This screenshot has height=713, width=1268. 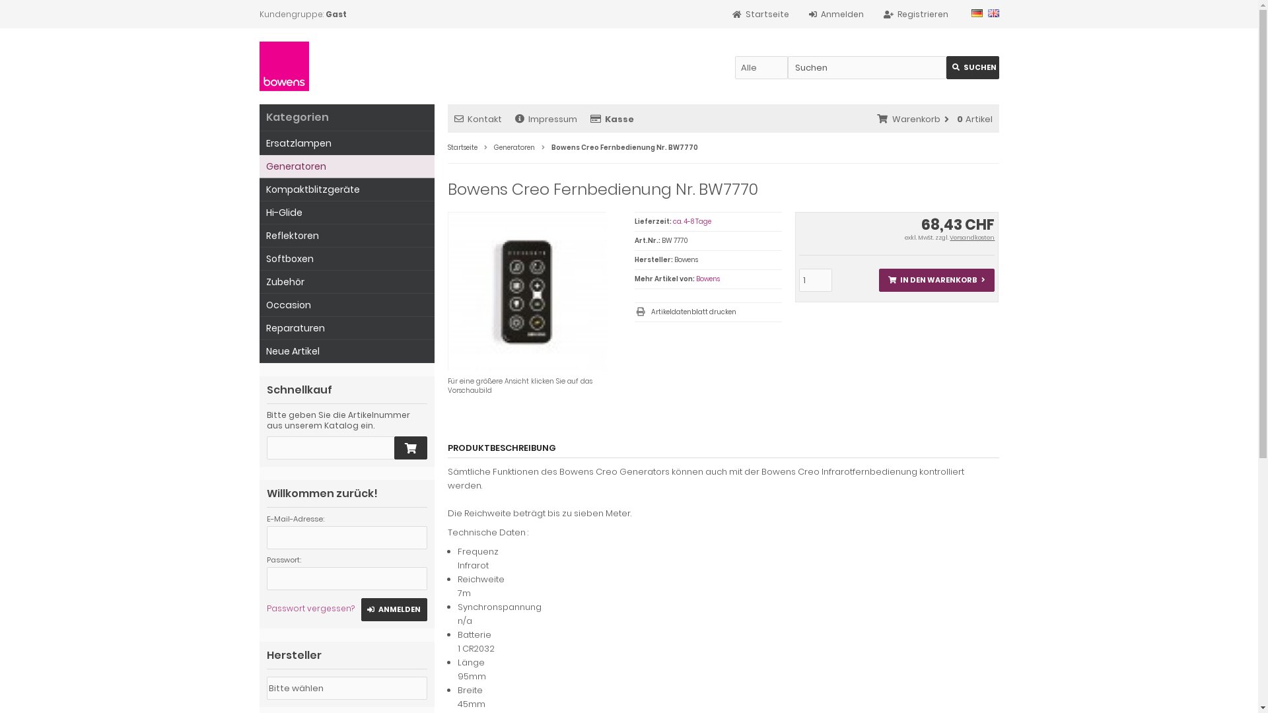 I want to click on Occasion, so click(x=346, y=305).